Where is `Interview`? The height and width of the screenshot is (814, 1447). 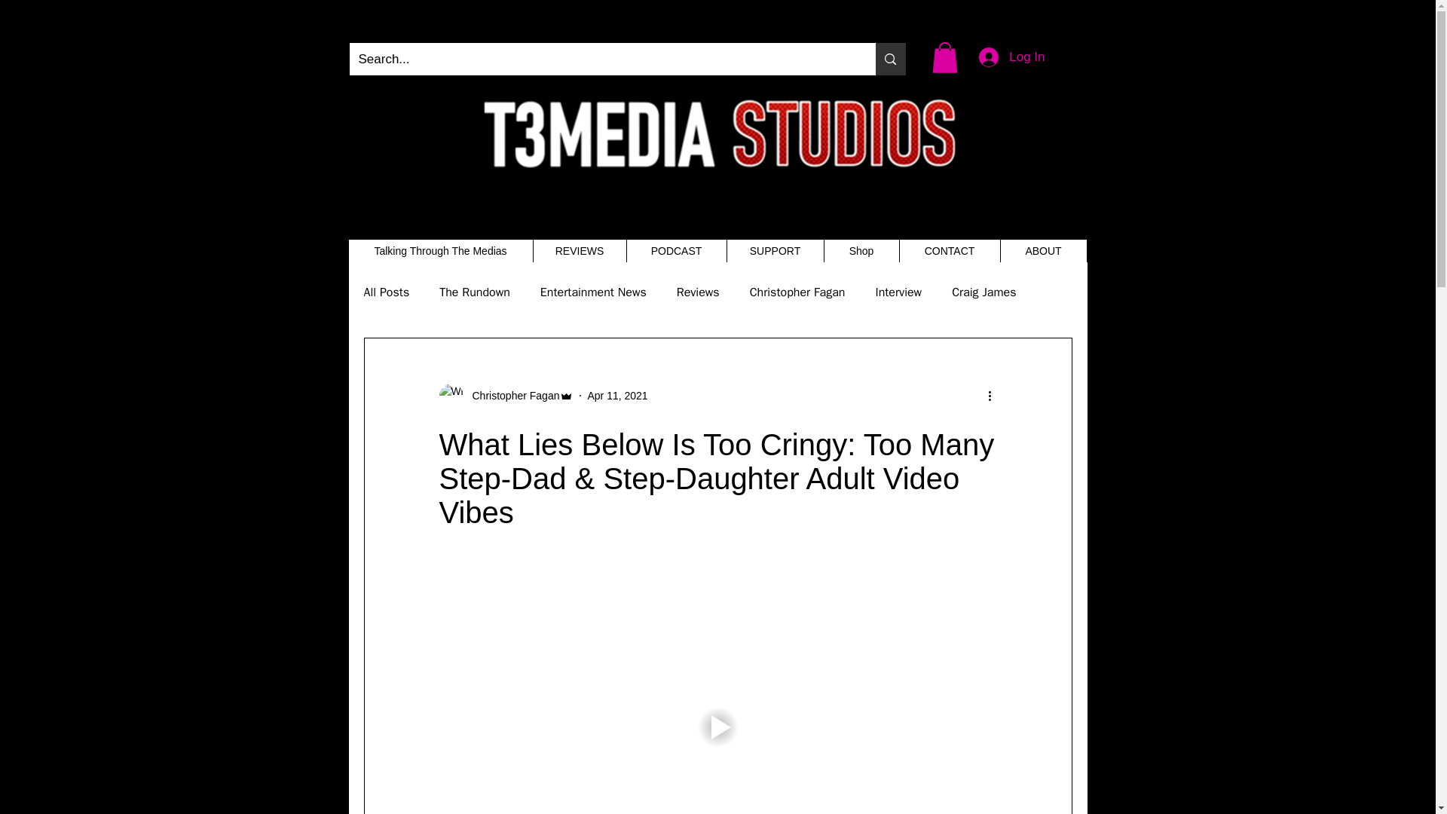 Interview is located at coordinates (898, 292).